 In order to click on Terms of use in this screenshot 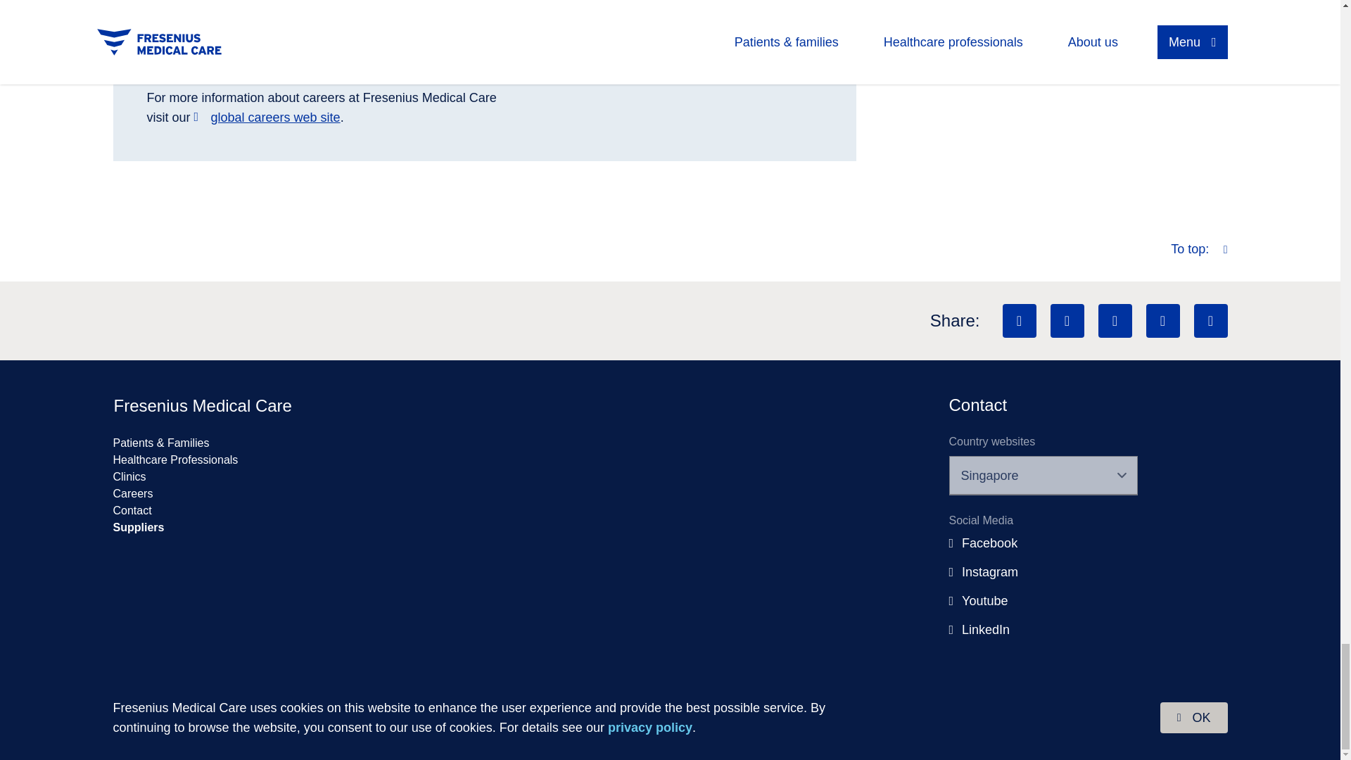, I will do `click(1140, 727)`.